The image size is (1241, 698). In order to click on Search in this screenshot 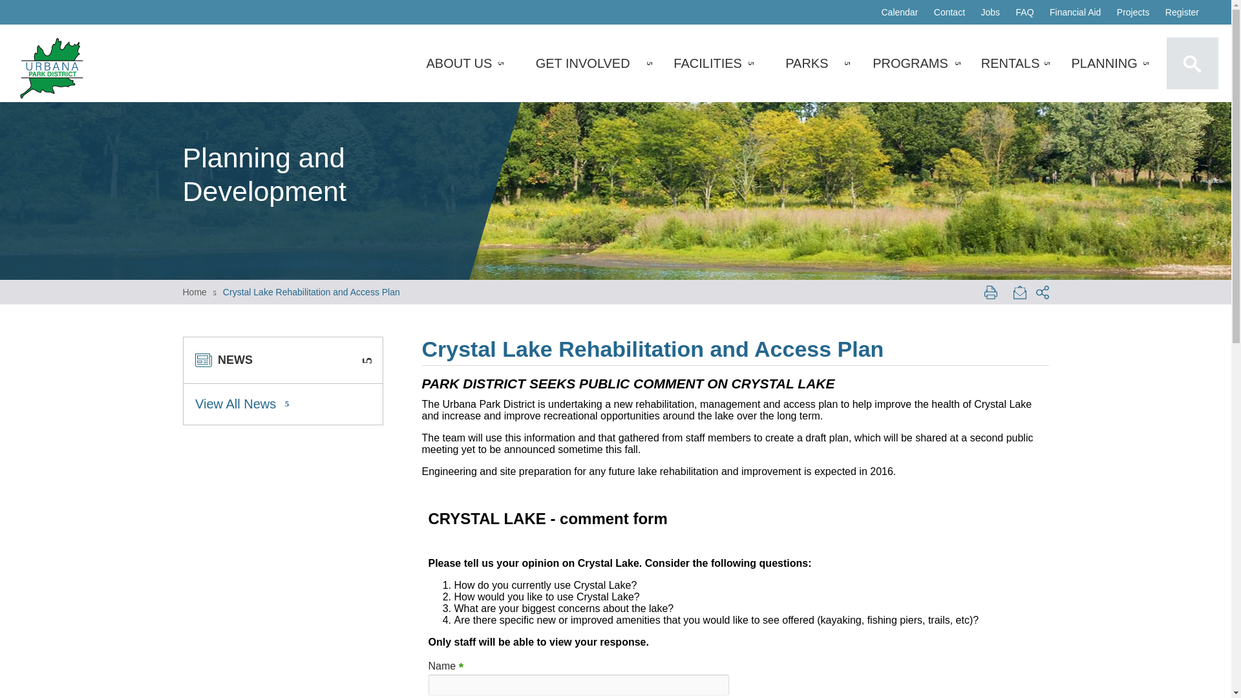, I will do `click(1192, 63)`.